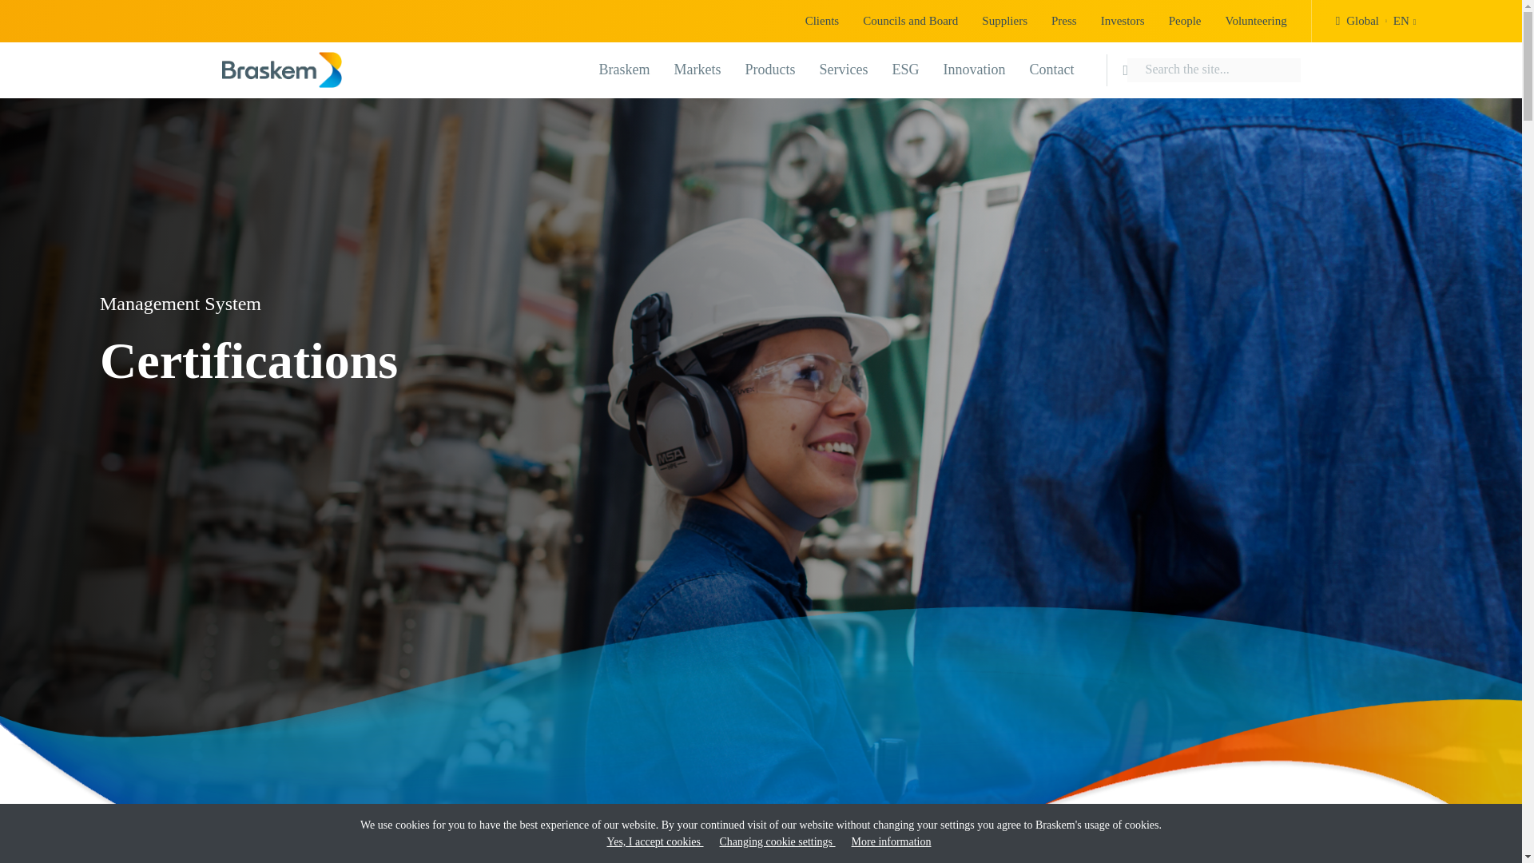 The image size is (1534, 863). Describe the element at coordinates (821, 21) in the screenshot. I see `People` at that location.